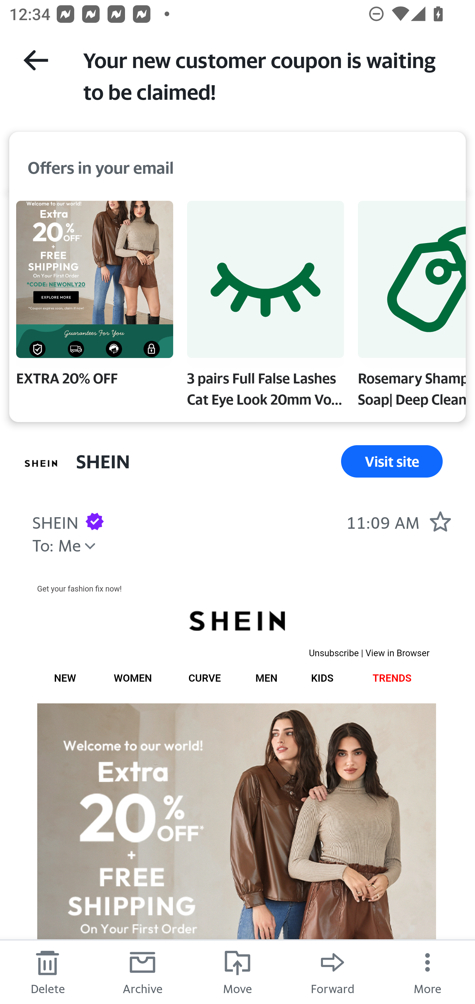 The width and height of the screenshot is (475, 1004). I want to click on Unsubscribe, so click(333, 653).